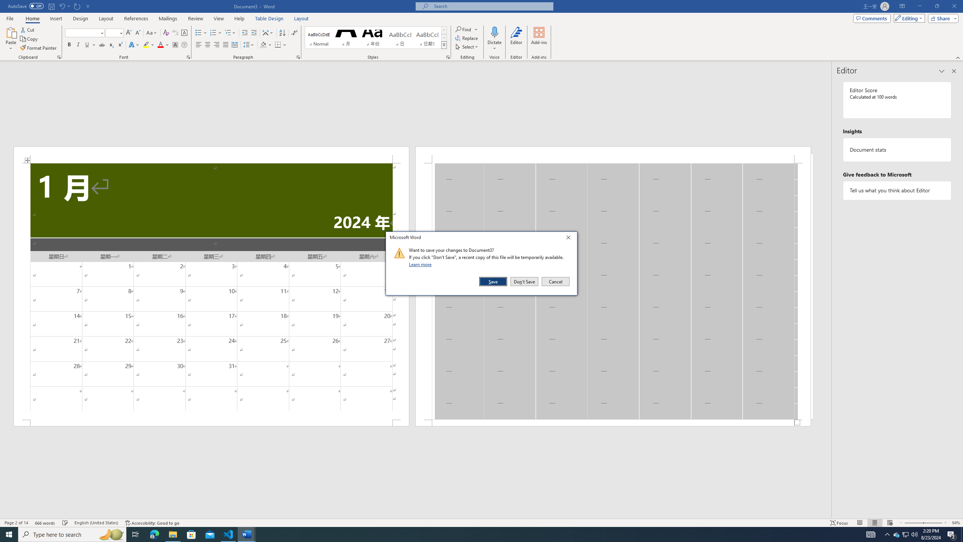 This screenshot has width=963, height=542. I want to click on Task Pane Options, so click(942, 71).